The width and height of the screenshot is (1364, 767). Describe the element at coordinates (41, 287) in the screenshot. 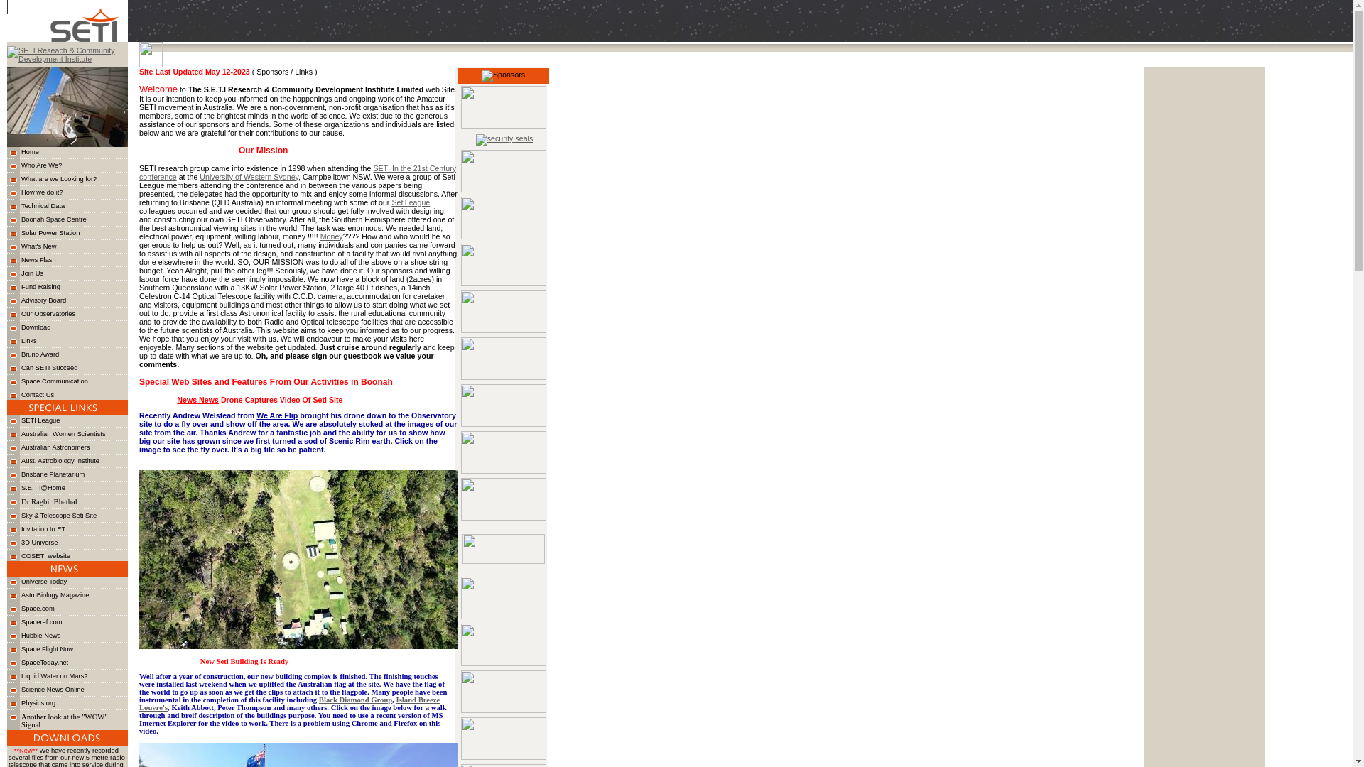

I see `Fund Raising` at that location.